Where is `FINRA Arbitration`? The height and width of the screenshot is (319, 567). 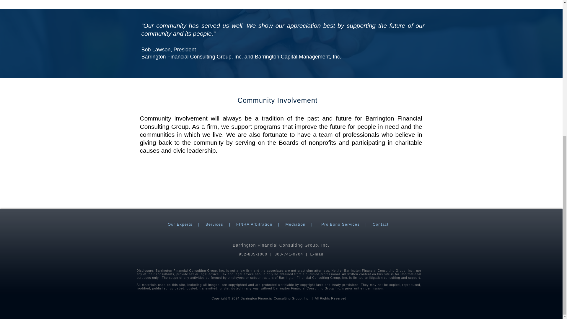 FINRA Arbitration is located at coordinates (255, 224).